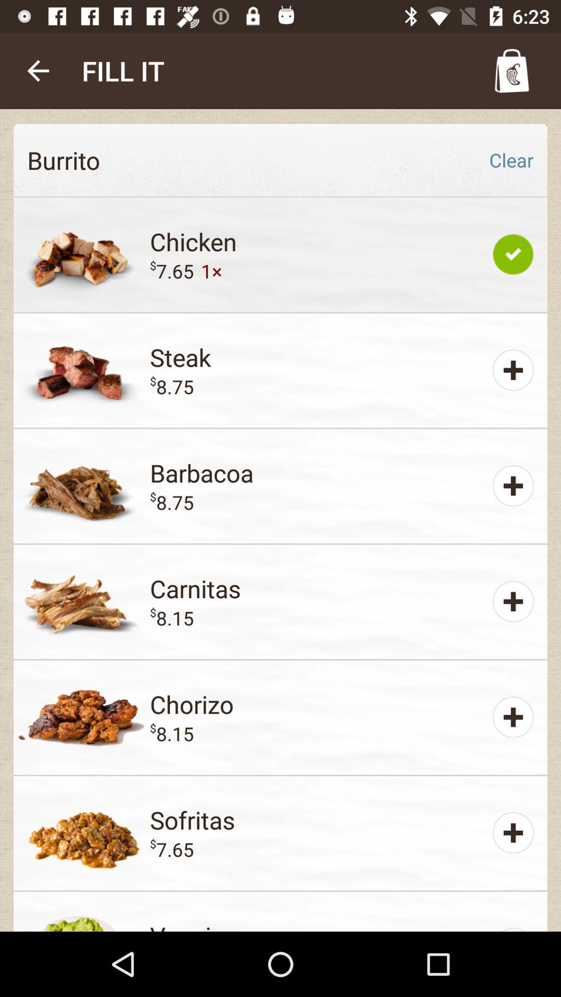 The image size is (561, 997). I want to click on tap clear item, so click(511, 160).